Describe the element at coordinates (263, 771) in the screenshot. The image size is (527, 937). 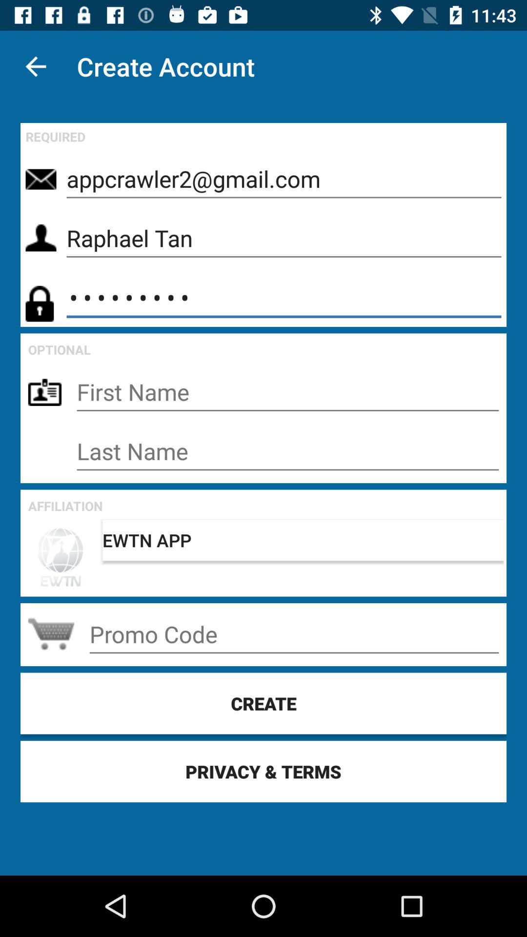
I see `press icon below the create` at that location.